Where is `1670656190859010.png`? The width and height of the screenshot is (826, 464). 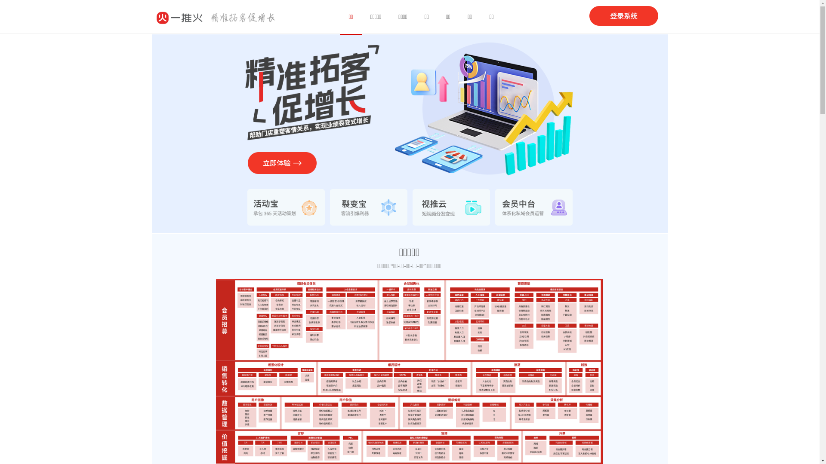 1670656190859010.png is located at coordinates (624, 16).